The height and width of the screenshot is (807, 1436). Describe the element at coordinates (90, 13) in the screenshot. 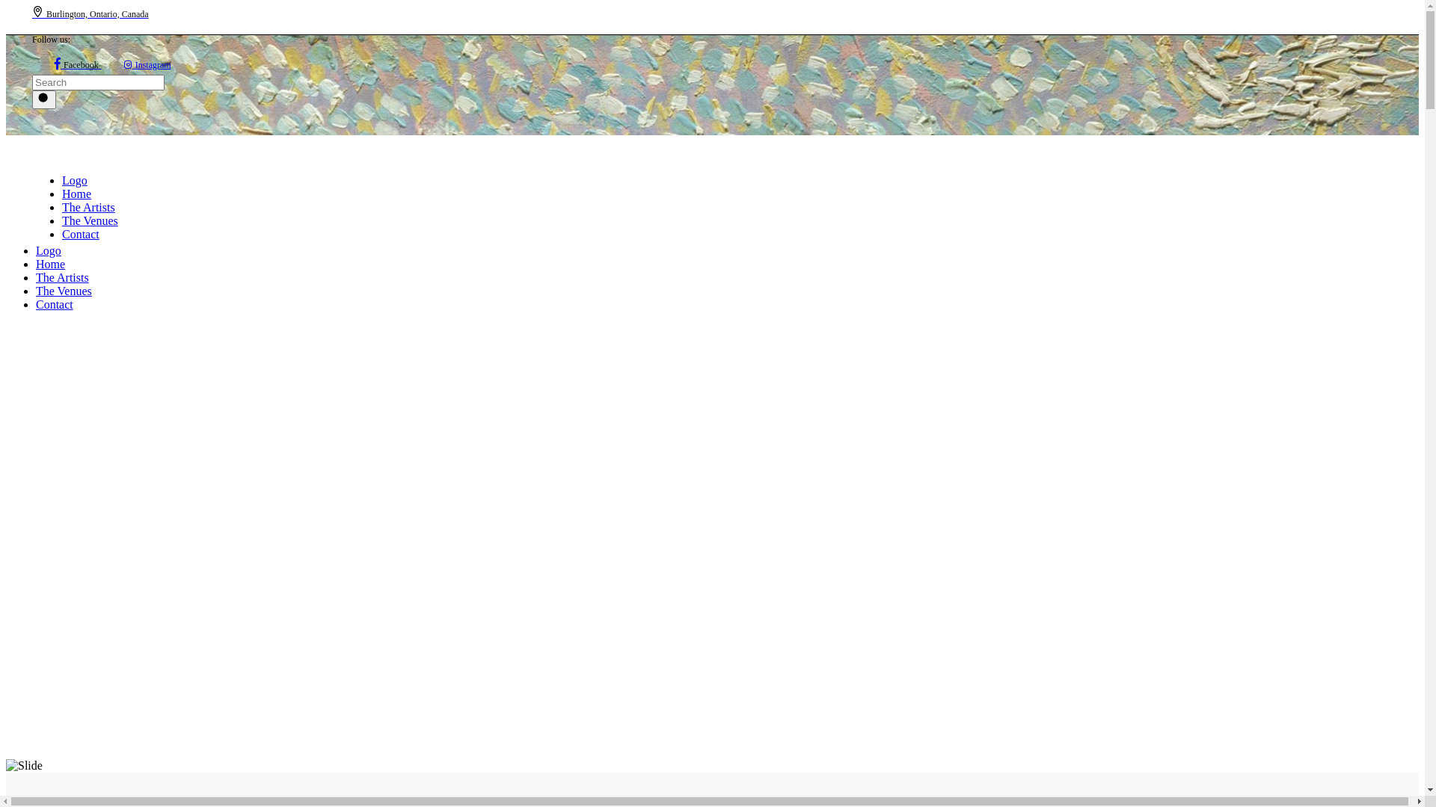

I see `Burlington, Ontario, Canada` at that location.